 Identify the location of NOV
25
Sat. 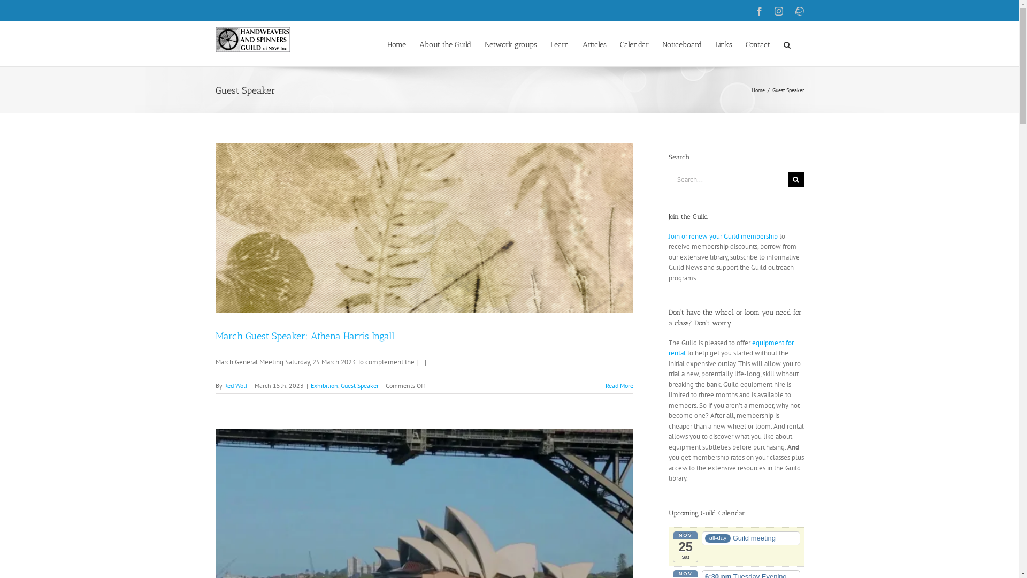
(686, 547).